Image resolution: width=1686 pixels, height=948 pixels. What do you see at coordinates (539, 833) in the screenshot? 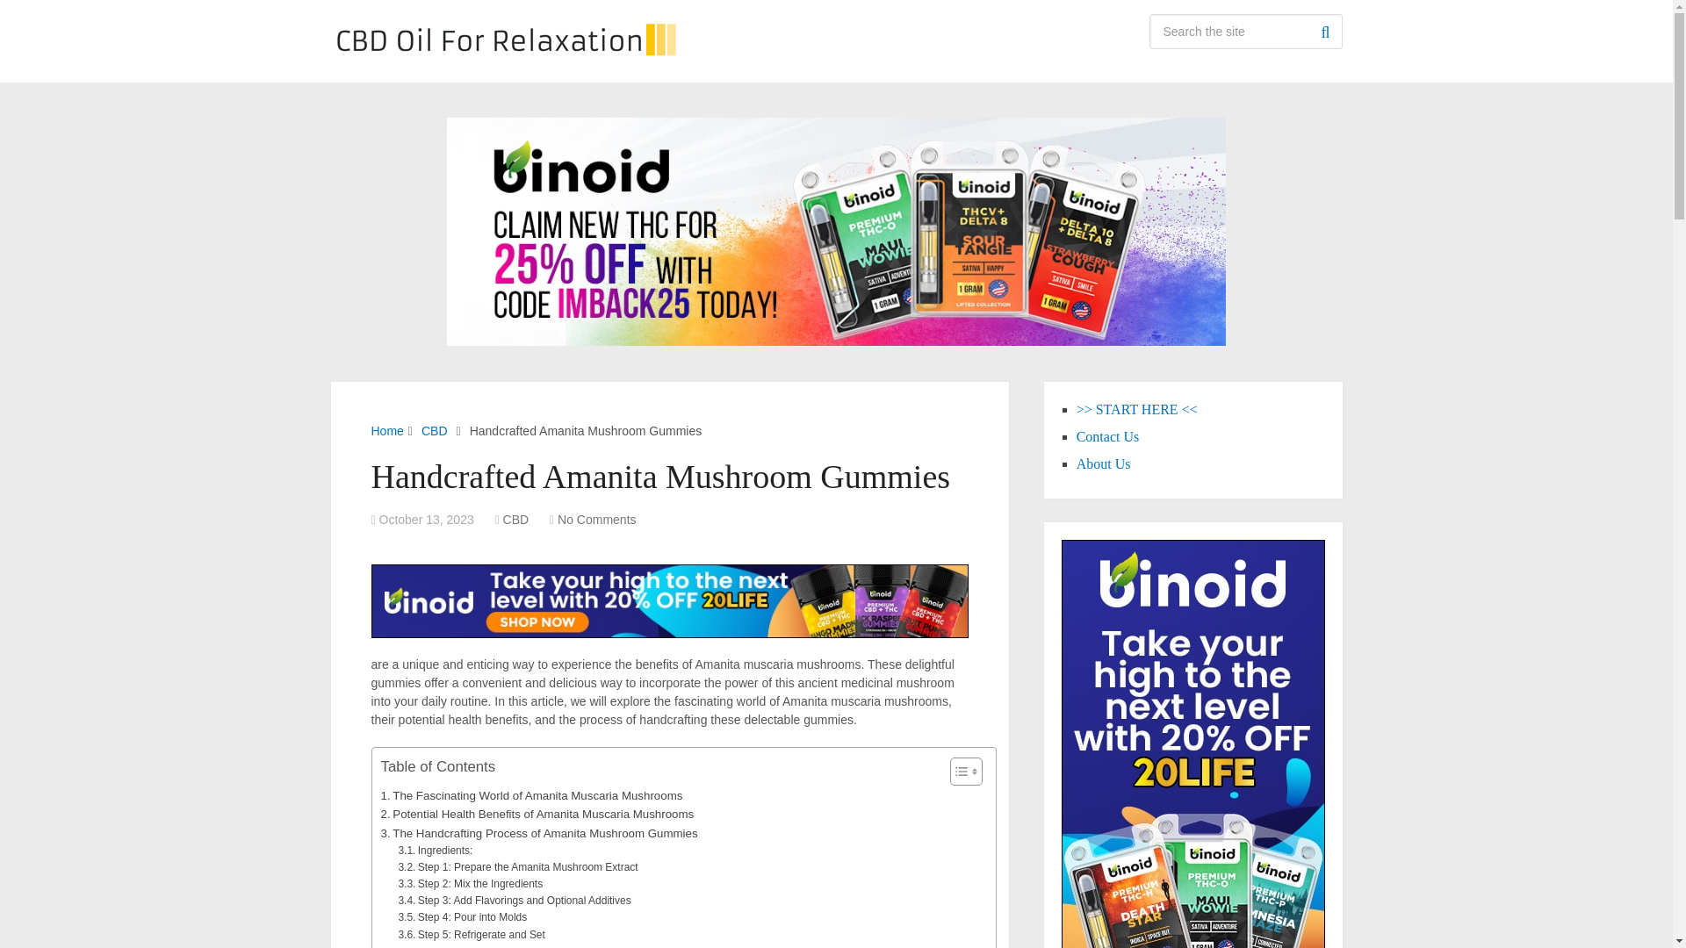
I see `The Handcrafting Process of Amanita Mushroom Gummies` at bounding box center [539, 833].